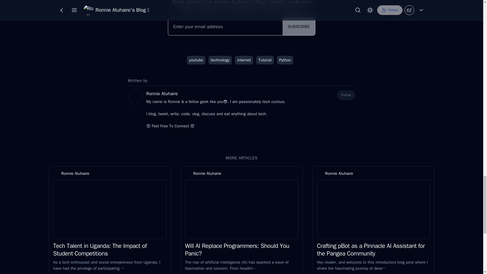 The image size is (487, 274). Describe the element at coordinates (299, 27) in the screenshot. I see `SUBSCRIBE` at that location.